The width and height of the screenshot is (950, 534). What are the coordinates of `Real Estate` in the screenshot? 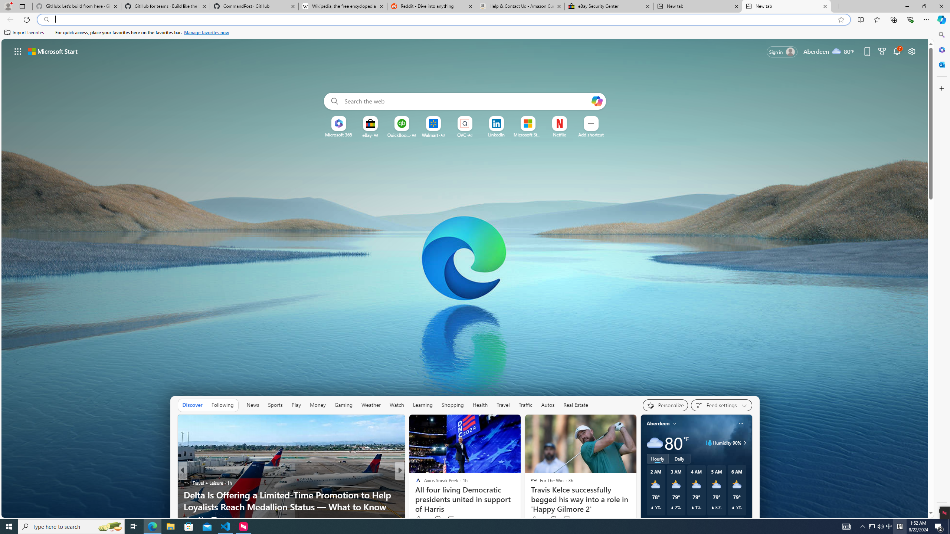 It's located at (576, 405).